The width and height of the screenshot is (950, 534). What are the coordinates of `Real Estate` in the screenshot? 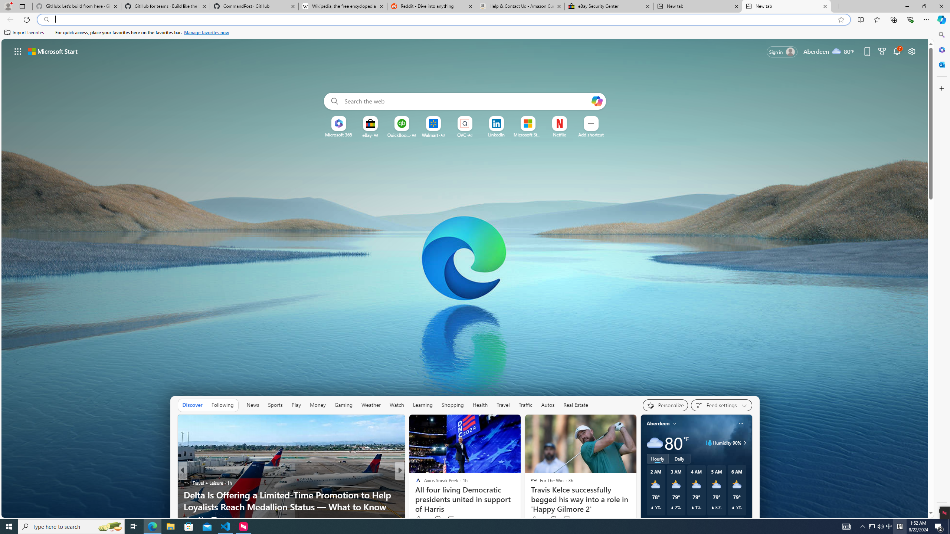 It's located at (576, 405).